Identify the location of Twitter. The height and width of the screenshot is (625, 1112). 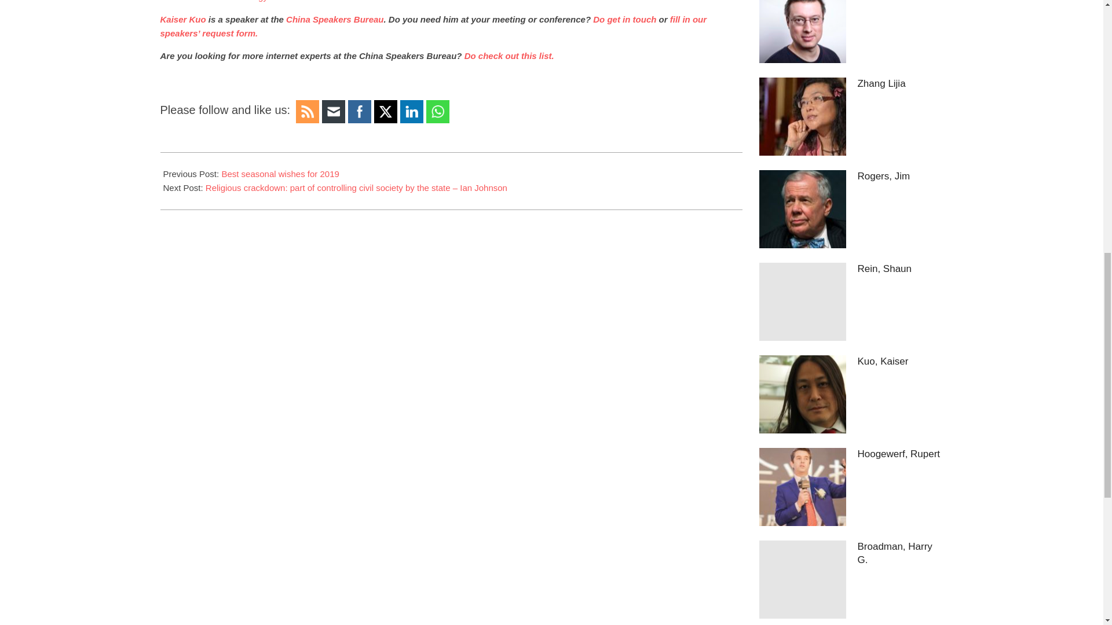
(386, 112).